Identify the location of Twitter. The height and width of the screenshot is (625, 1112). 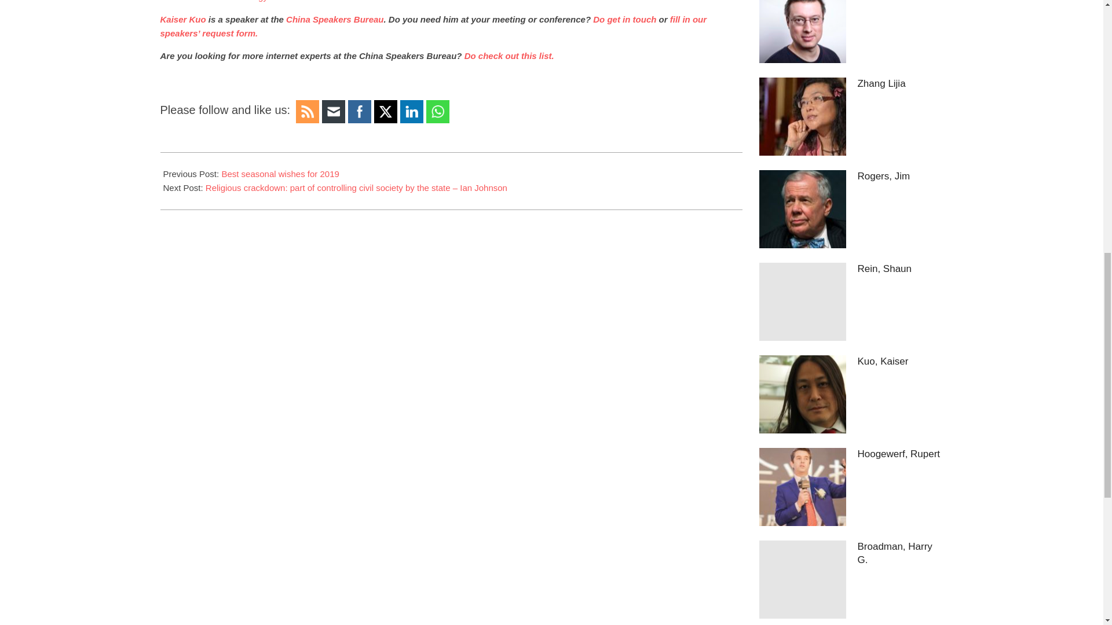
(386, 112).